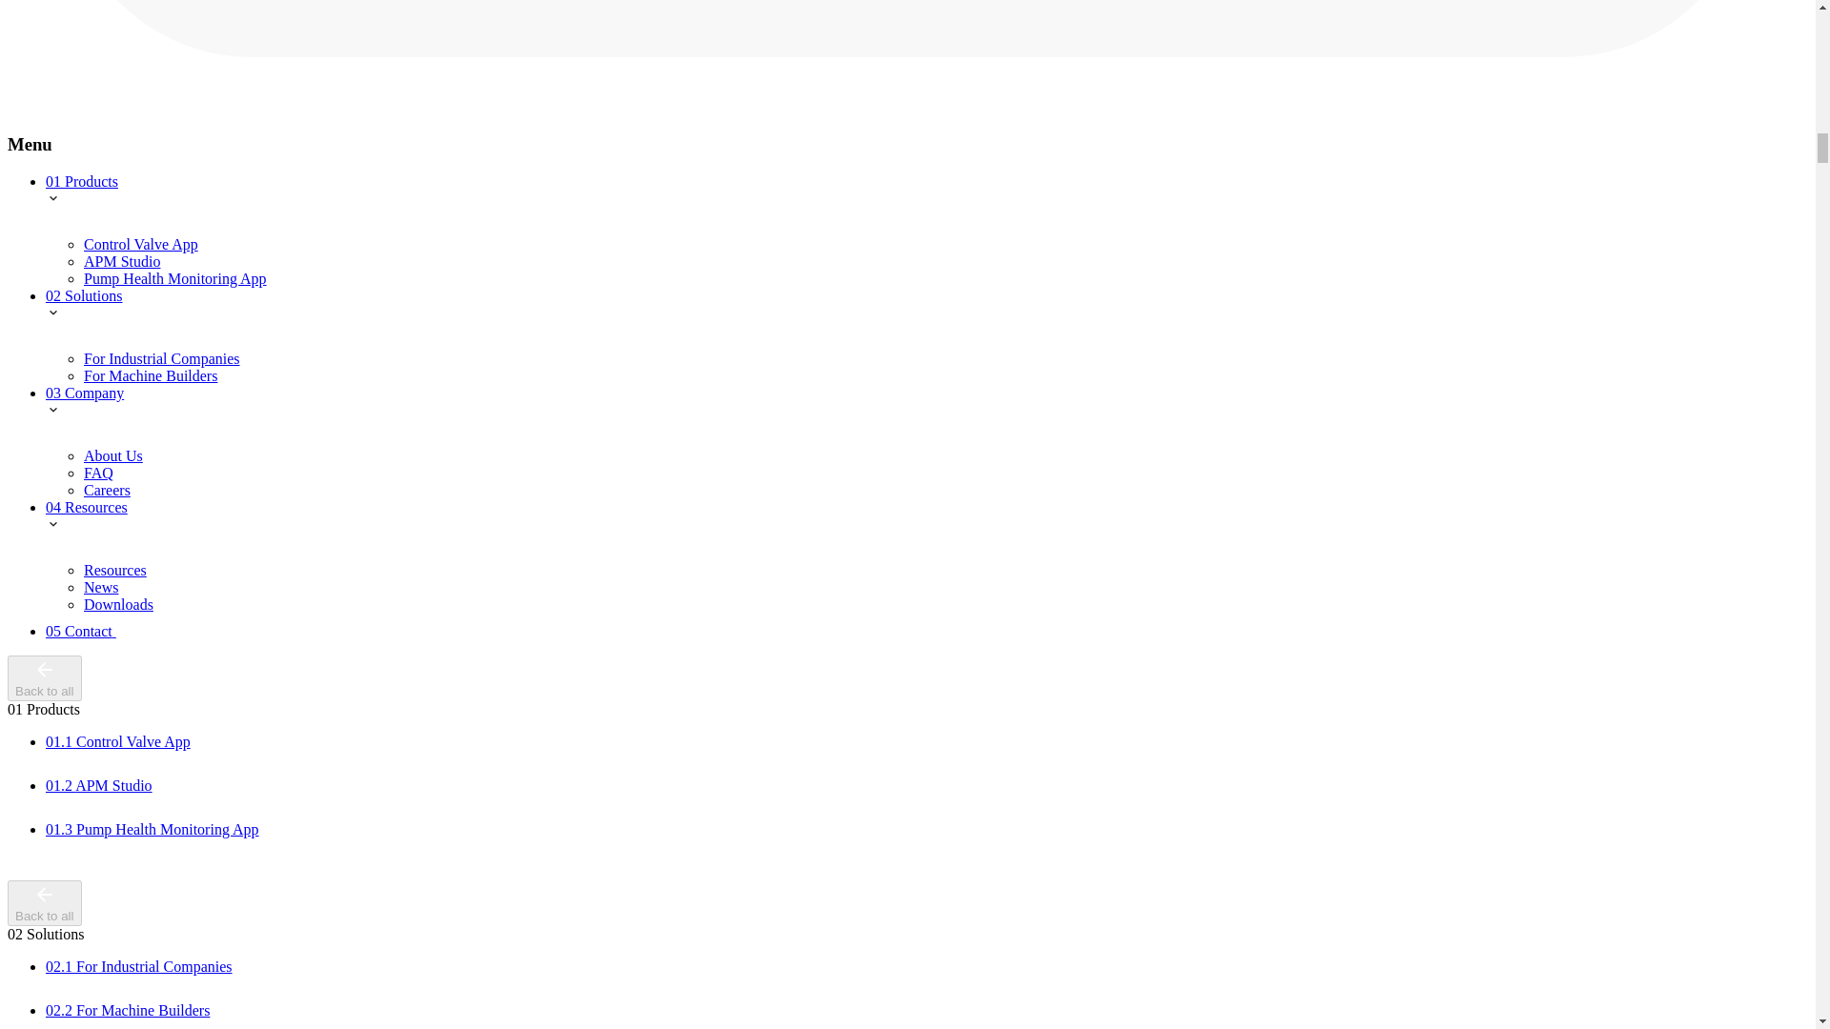 This screenshot has height=1029, width=1830. I want to click on Pump Health Monitoring App, so click(175, 278).